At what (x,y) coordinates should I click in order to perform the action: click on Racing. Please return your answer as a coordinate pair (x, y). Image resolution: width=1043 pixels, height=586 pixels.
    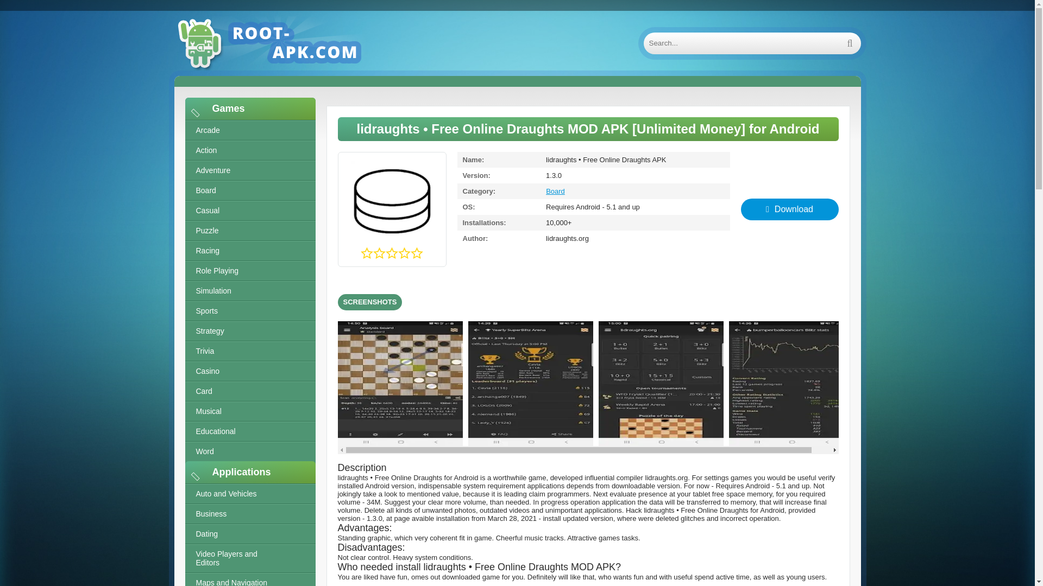
    Looking at the image, I should click on (249, 251).